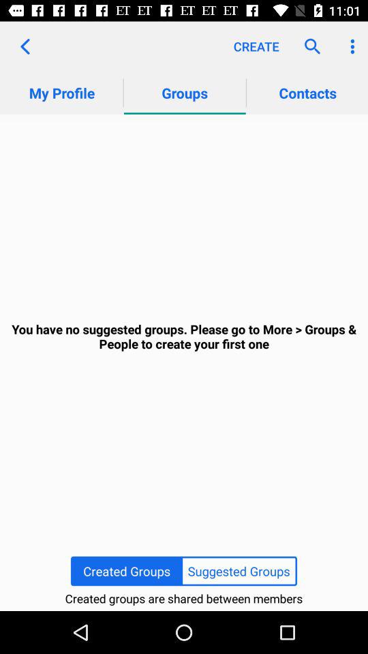 This screenshot has width=368, height=654. Describe the element at coordinates (25, 46) in the screenshot. I see `tap the app to the left of the groups icon` at that location.